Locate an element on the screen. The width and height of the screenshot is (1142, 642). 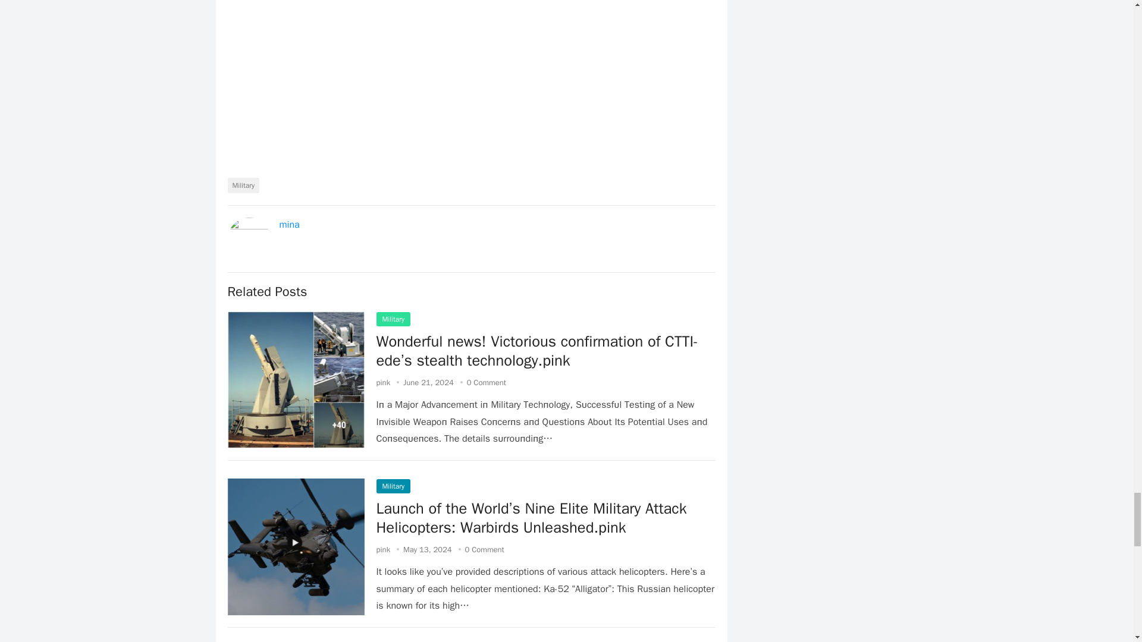
pink is located at coordinates (383, 383).